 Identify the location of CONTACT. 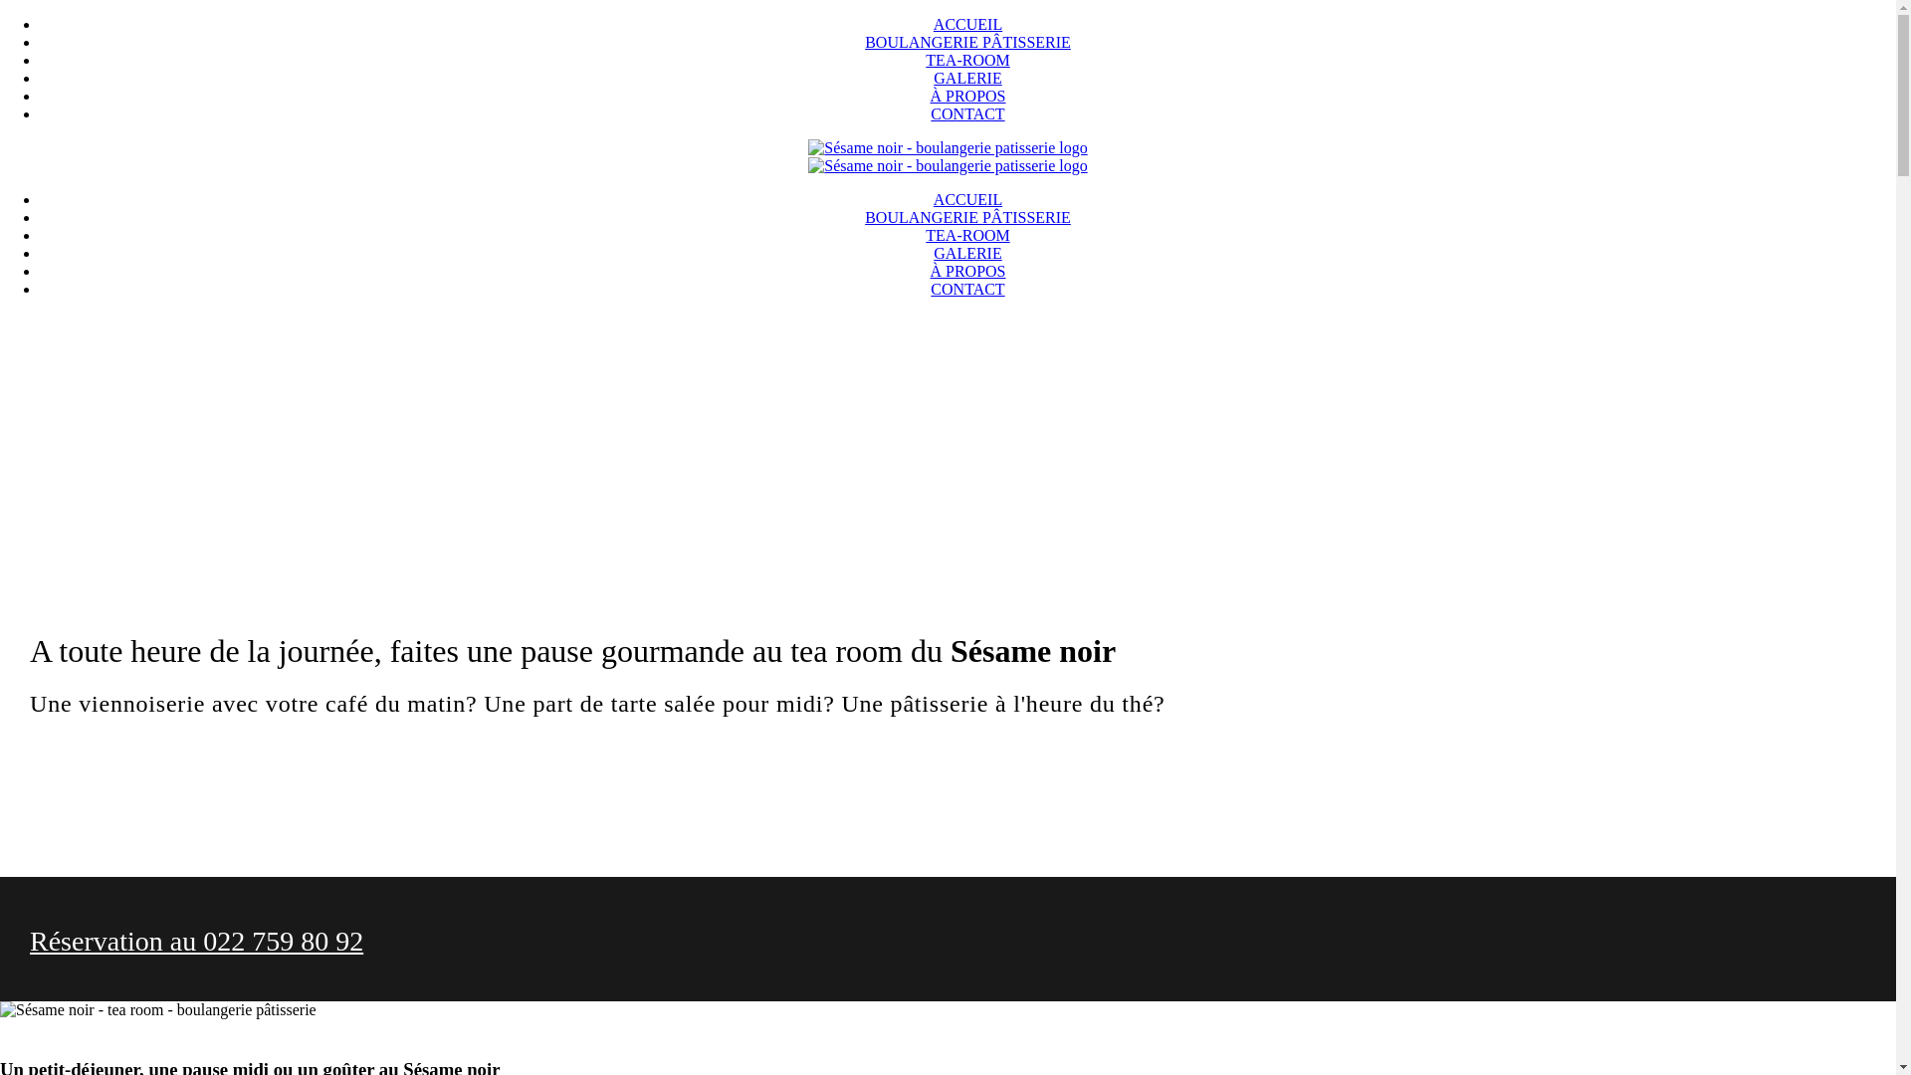
(967, 289).